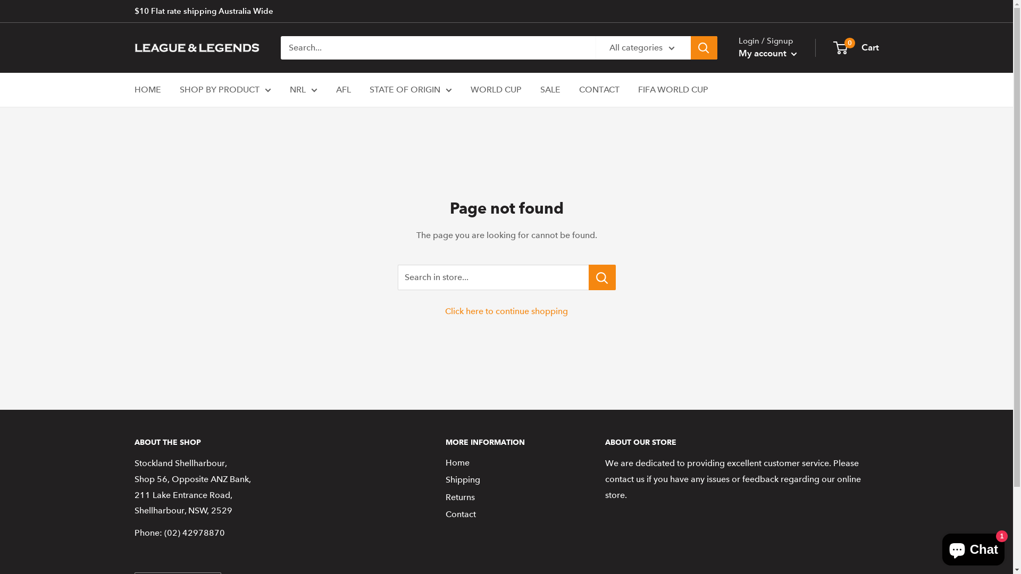 This screenshot has height=574, width=1021. Describe the element at coordinates (507, 443) in the screenshot. I see `MORE INFORMATION` at that location.